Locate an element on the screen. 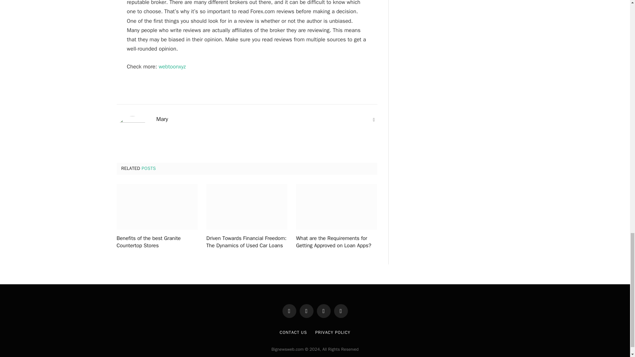  What are the Requirements for Getting Approved on Loan Apps? is located at coordinates (336, 242).